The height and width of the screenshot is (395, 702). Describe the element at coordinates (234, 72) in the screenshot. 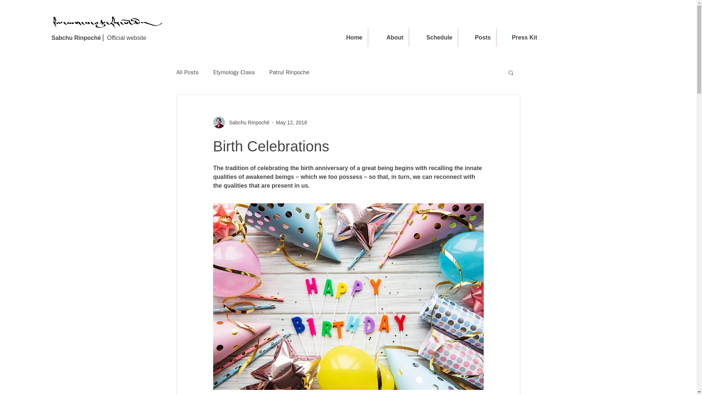

I see `Etymology Class` at that location.